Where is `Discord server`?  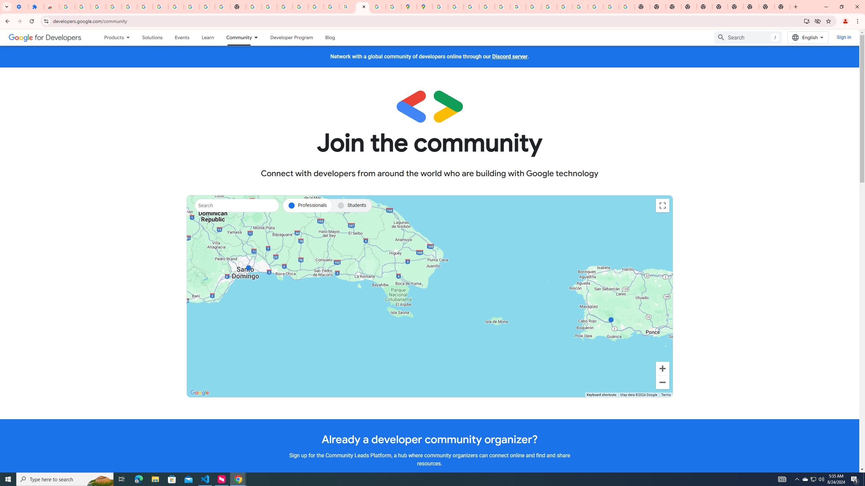 Discord server is located at coordinates (510, 57).